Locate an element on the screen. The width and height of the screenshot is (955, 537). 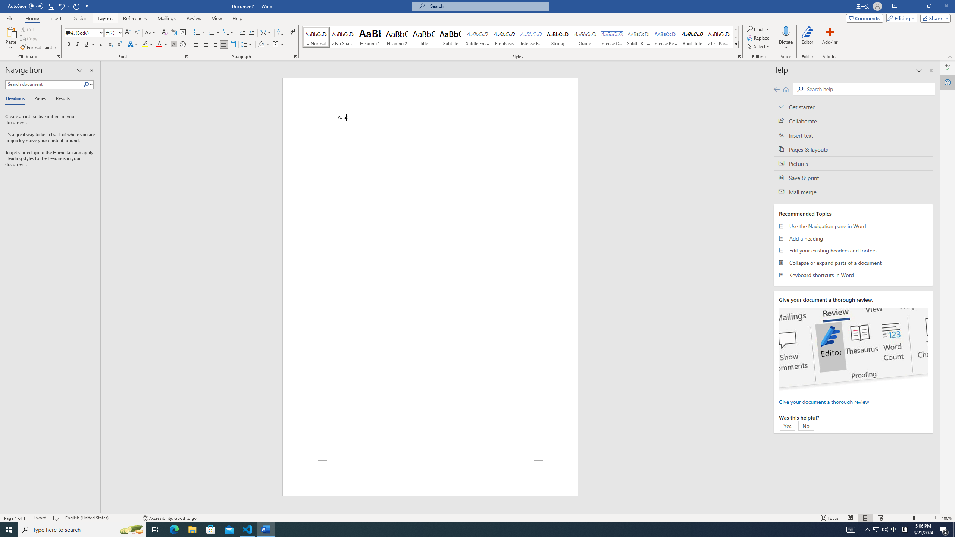
Align Right is located at coordinates (215, 45).